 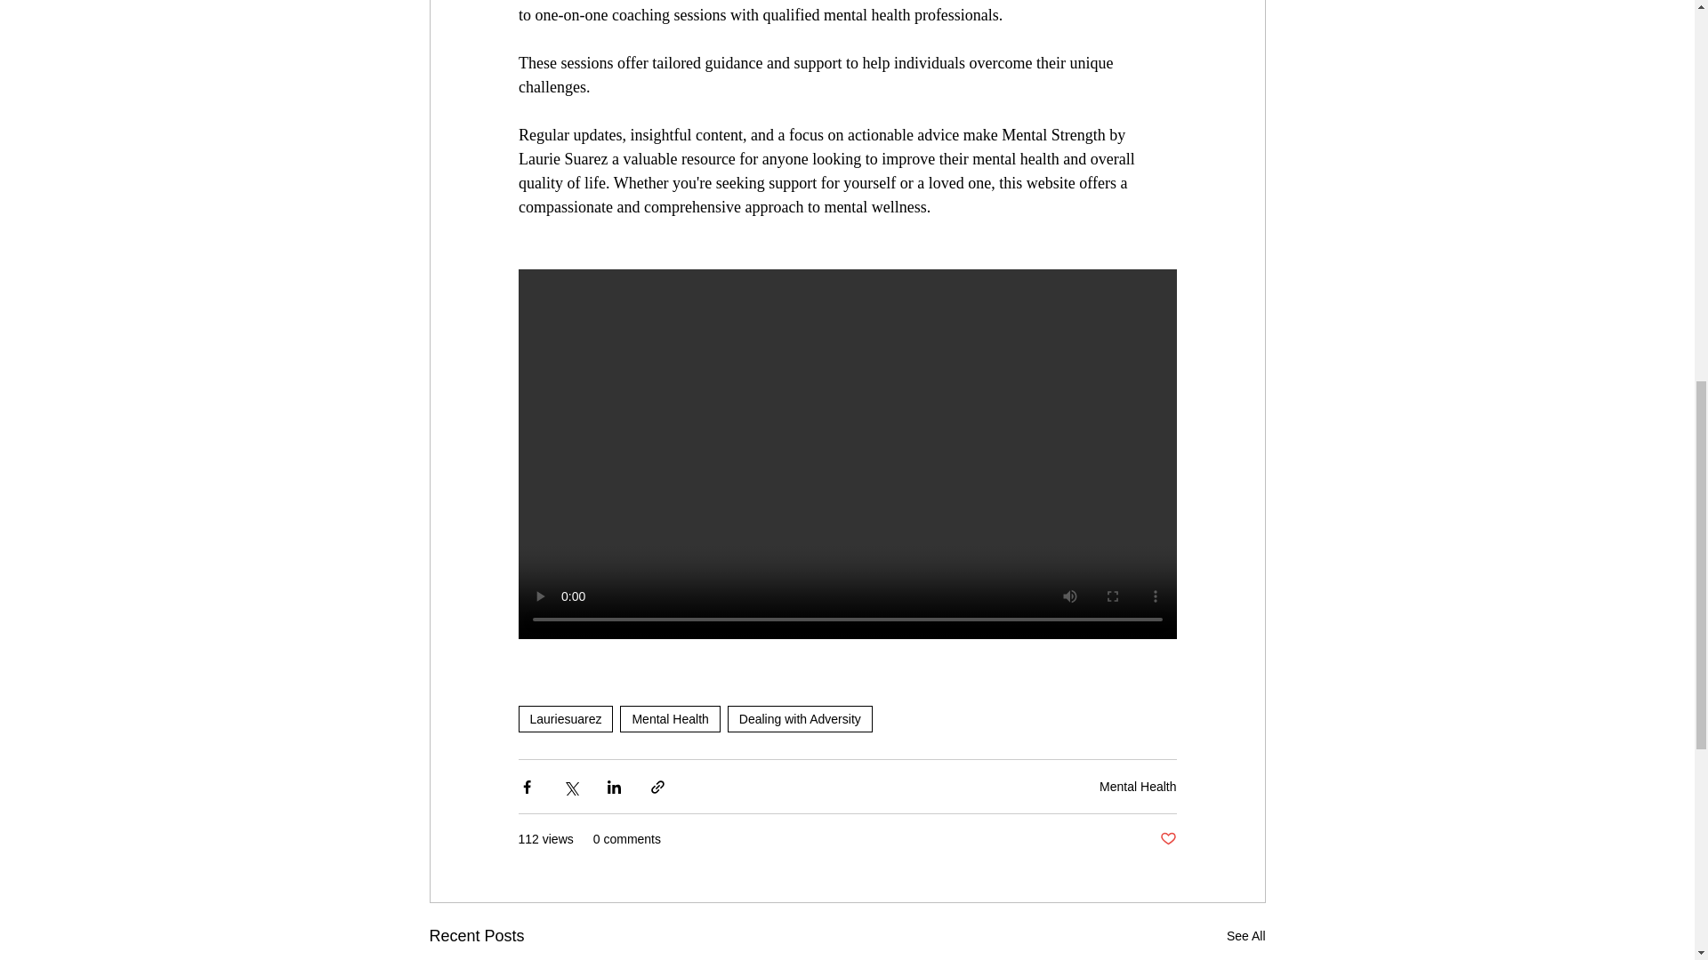 What do you see at coordinates (1245, 936) in the screenshot?
I see `See All` at bounding box center [1245, 936].